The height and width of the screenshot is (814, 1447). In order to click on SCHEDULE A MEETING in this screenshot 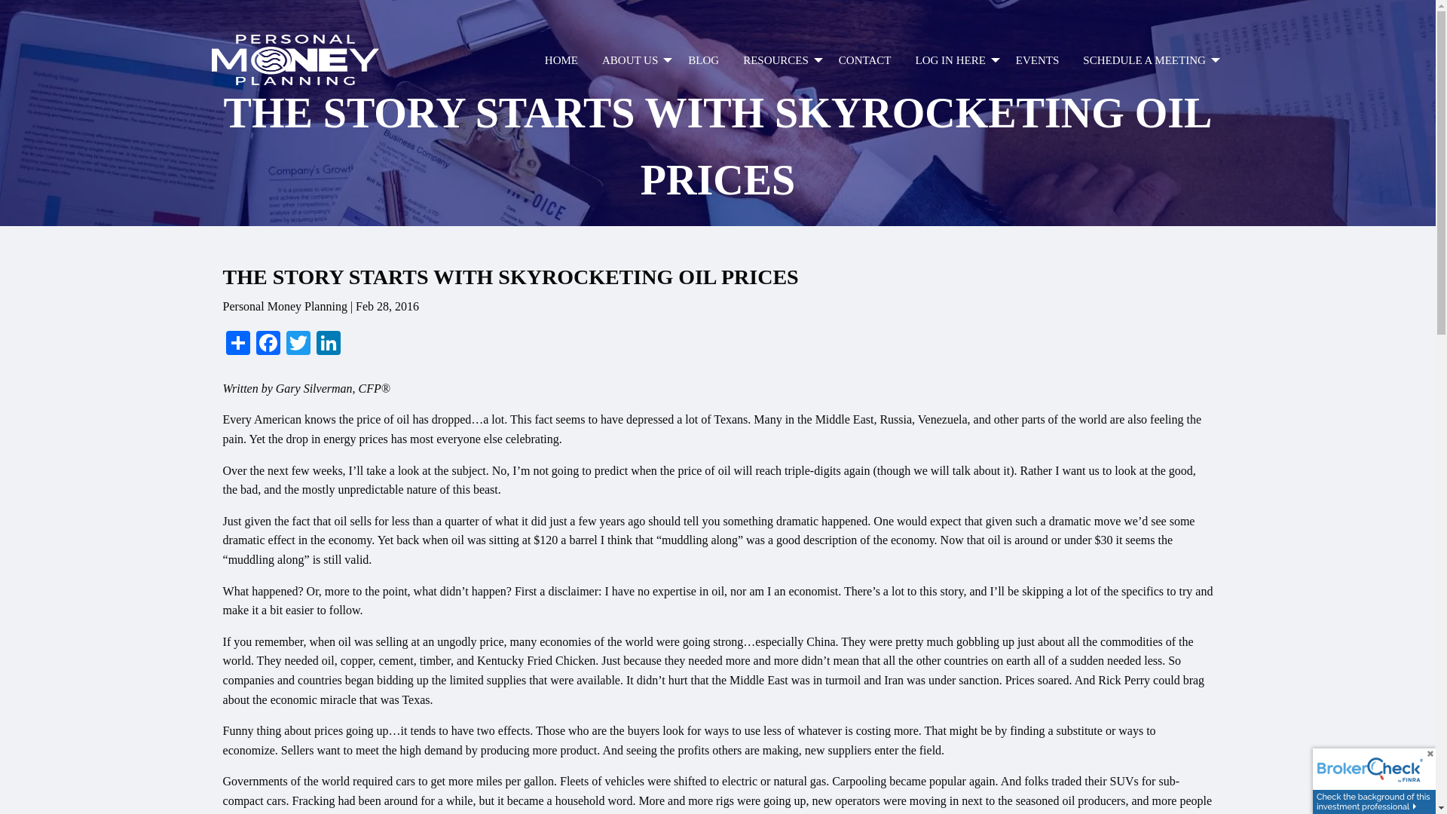, I will do `click(1147, 60)`.